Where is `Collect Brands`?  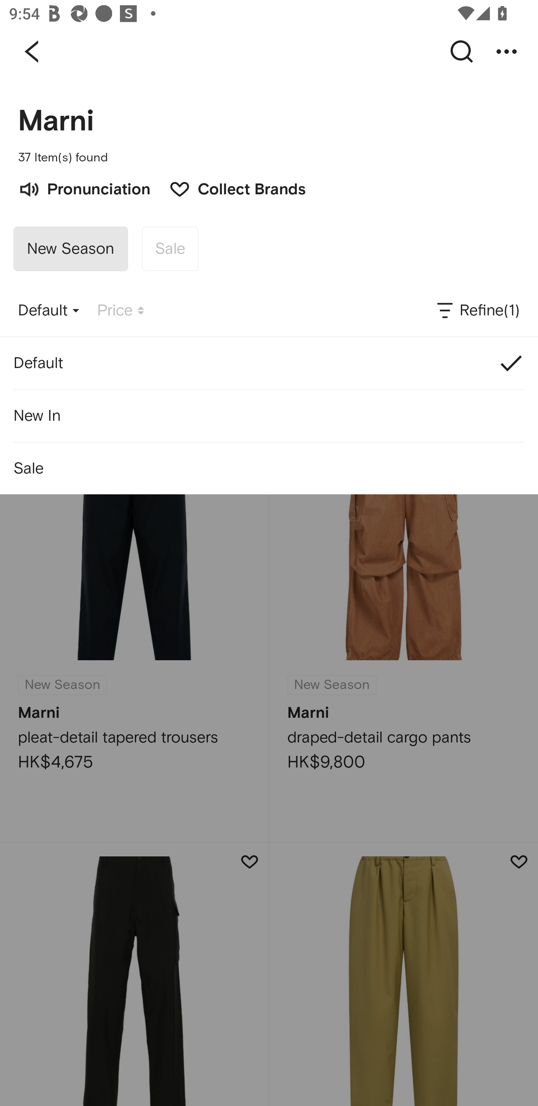
Collect Brands is located at coordinates (231, 188).